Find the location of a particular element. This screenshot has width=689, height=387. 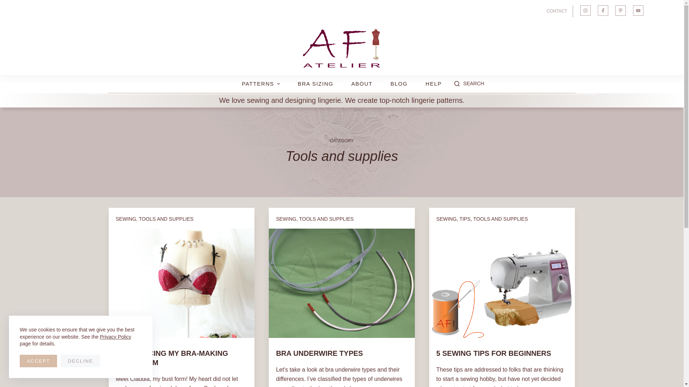

Privacy Policy is located at coordinates (115, 337).